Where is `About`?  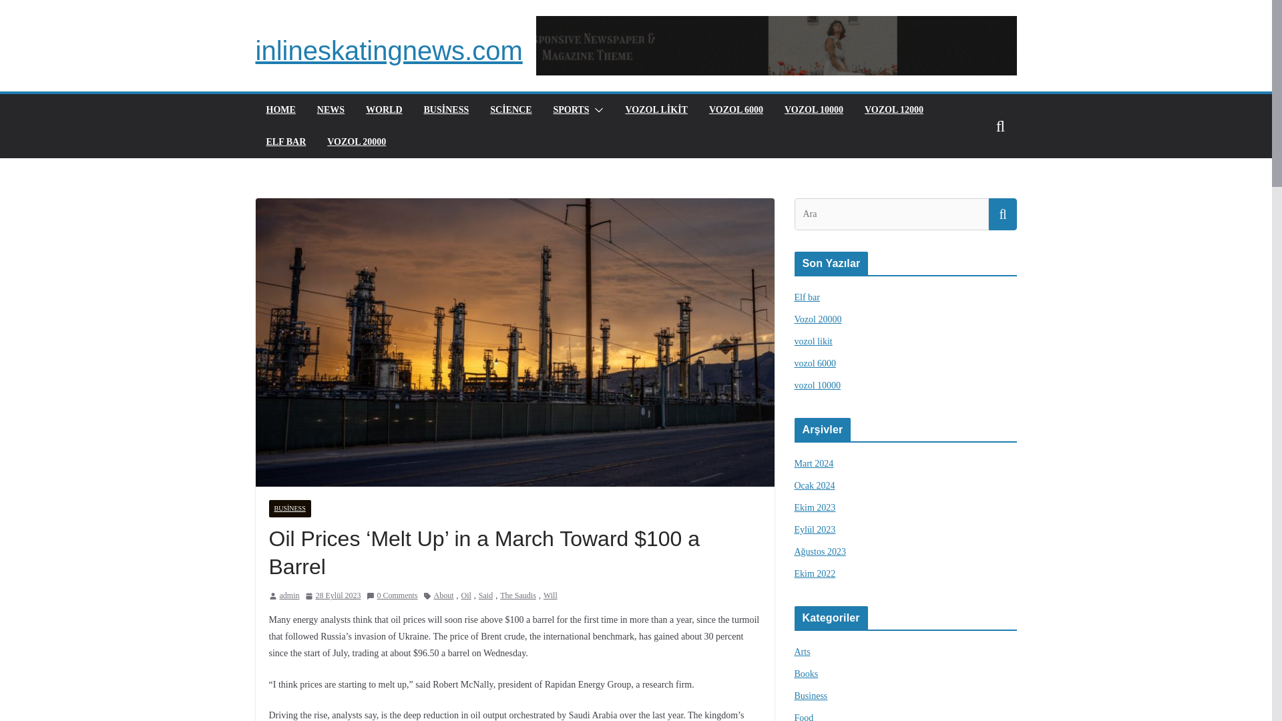 About is located at coordinates (443, 595).